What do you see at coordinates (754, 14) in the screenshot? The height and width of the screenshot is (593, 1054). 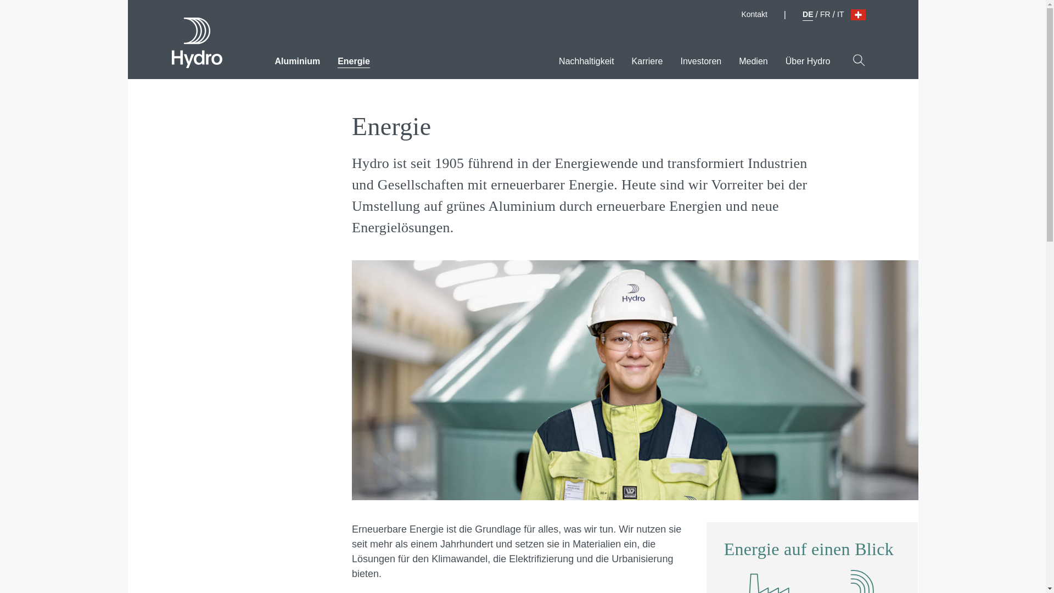 I see `Kontakt` at bounding box center [754, 14].